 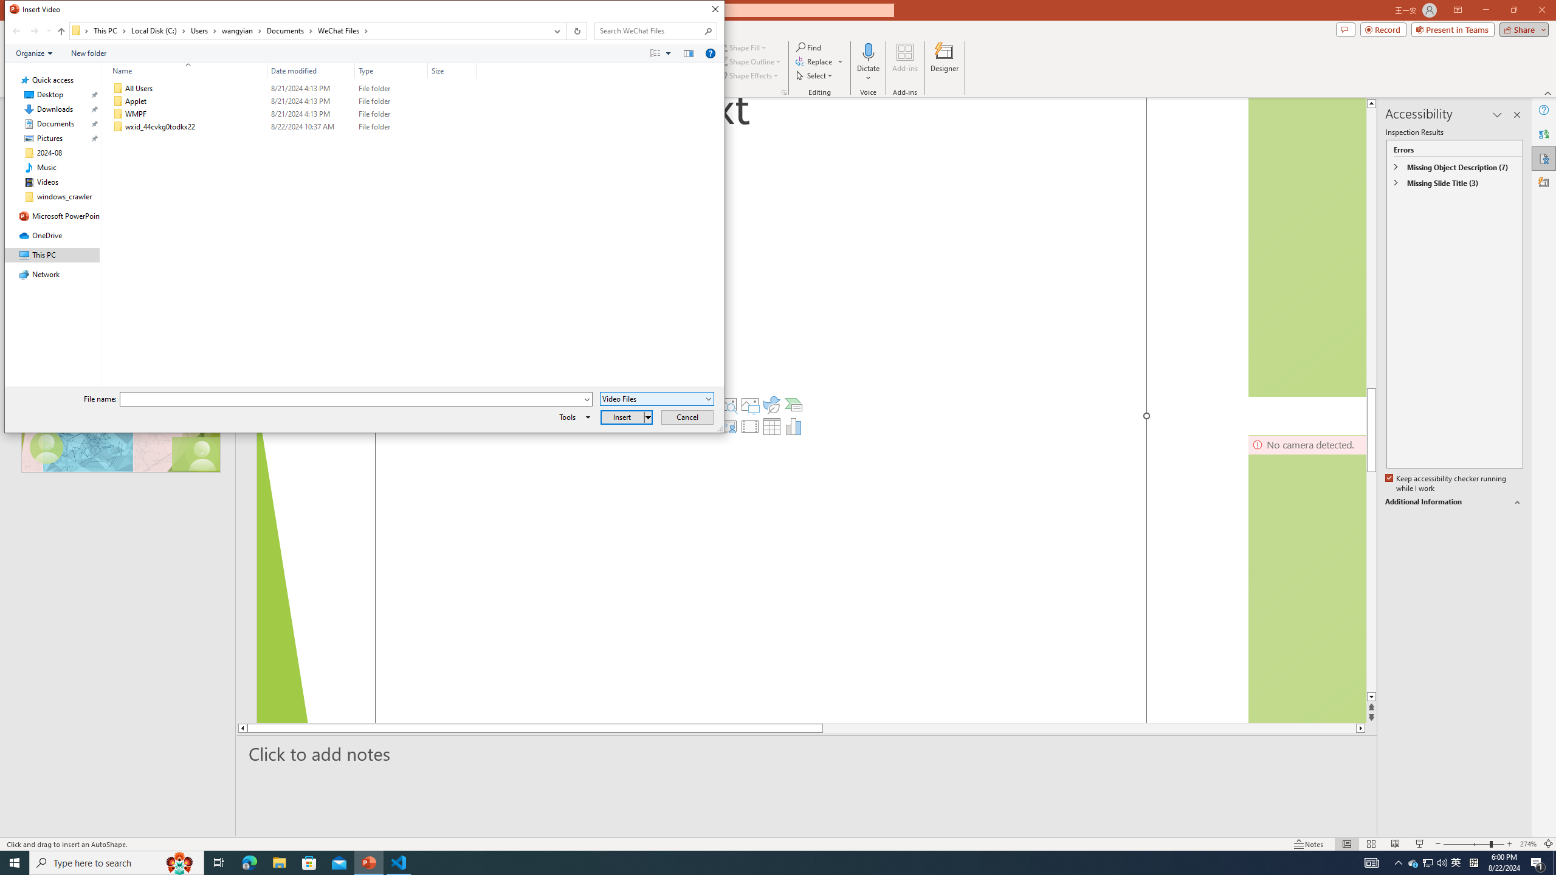 What do you see at coordinates (34, 31) in the screenshot?
I see `Forward (Alt + Right Arrow)` at bounding box center [34, 31].